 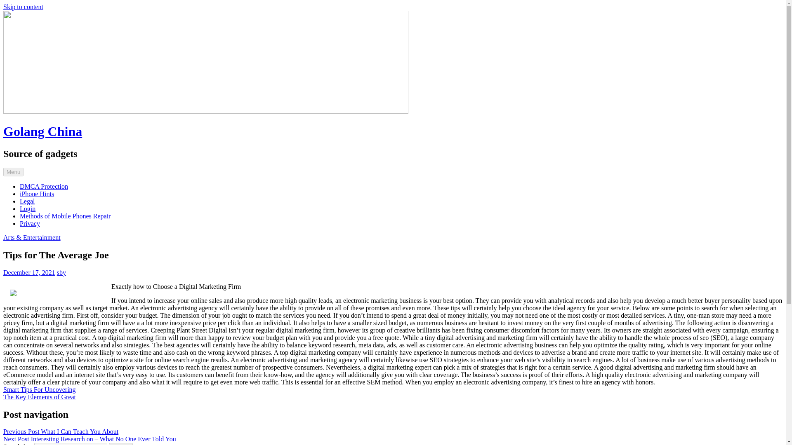 I want to click on DMCA Protection, so click(x=44, y=186).